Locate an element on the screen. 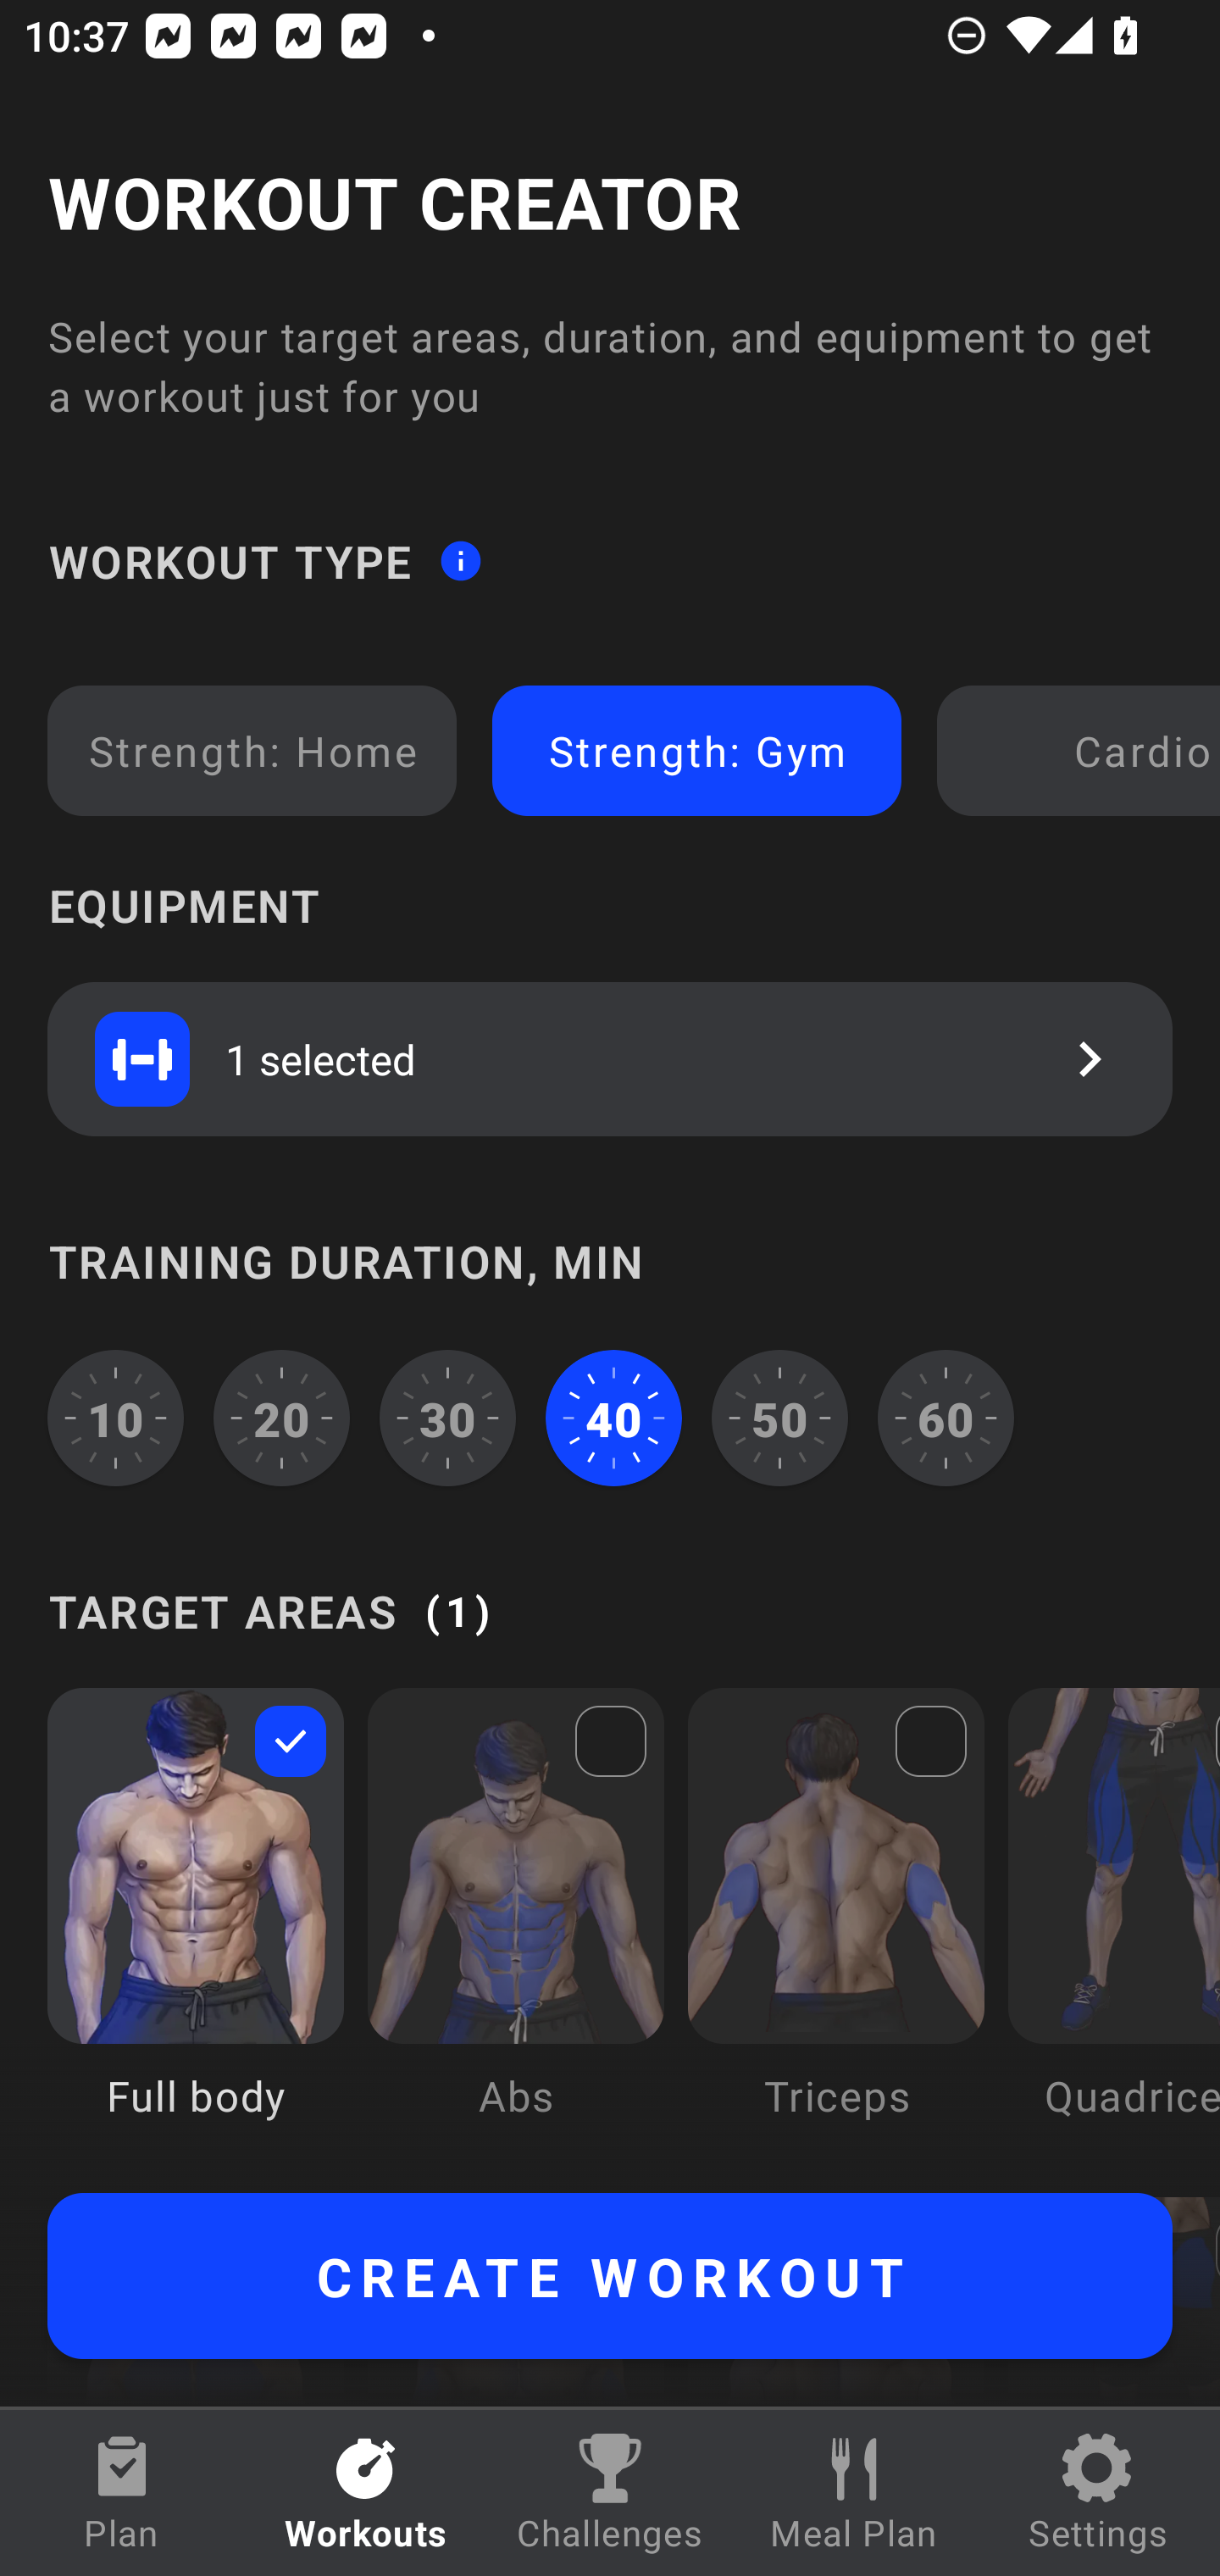 The height and width of the screenshot is (2576, 1220). 30 is located at coordinates (447, 1418).